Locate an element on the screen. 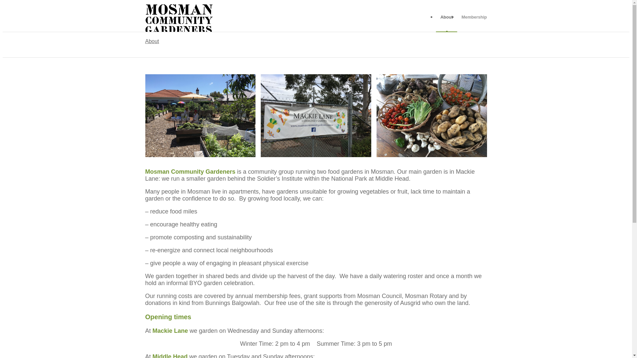 The width and height of the screenshot is (637, 358). About is located at coordinates (152, 41).